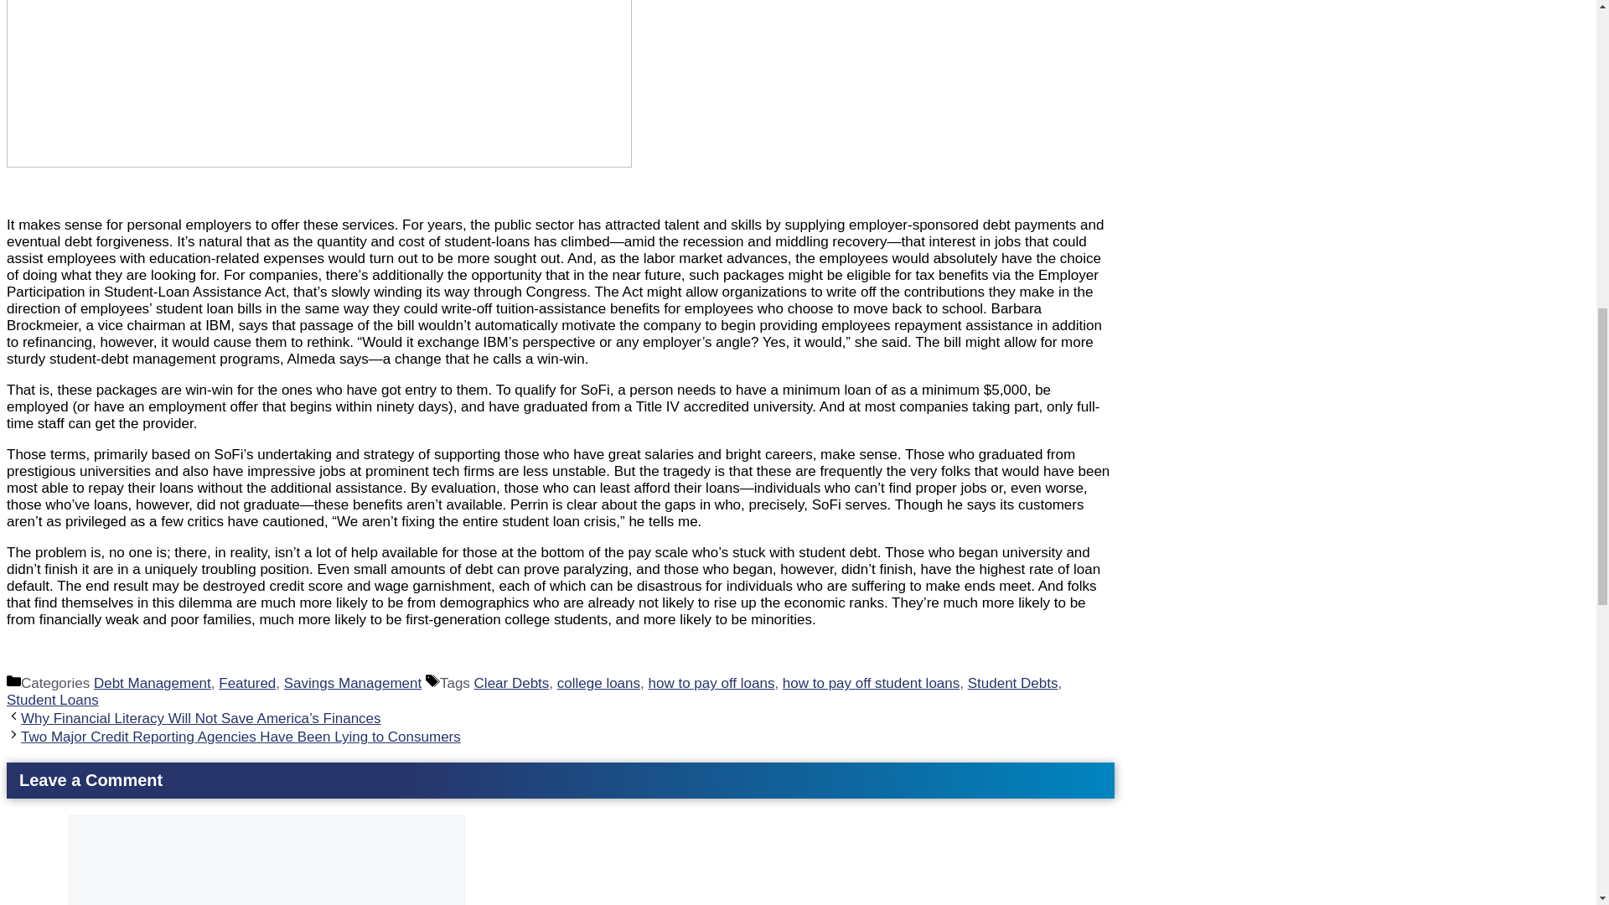 The height and width of the screenshot is (905, 1609). What do you see at coordinates (353, 683) in the screenshot?
I see `Savings Management` at bounding box center [353, 683].